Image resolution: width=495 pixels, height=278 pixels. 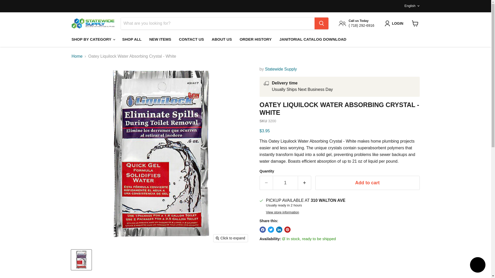 I want to click on Statewide Supply, so click(x=281, y=69).